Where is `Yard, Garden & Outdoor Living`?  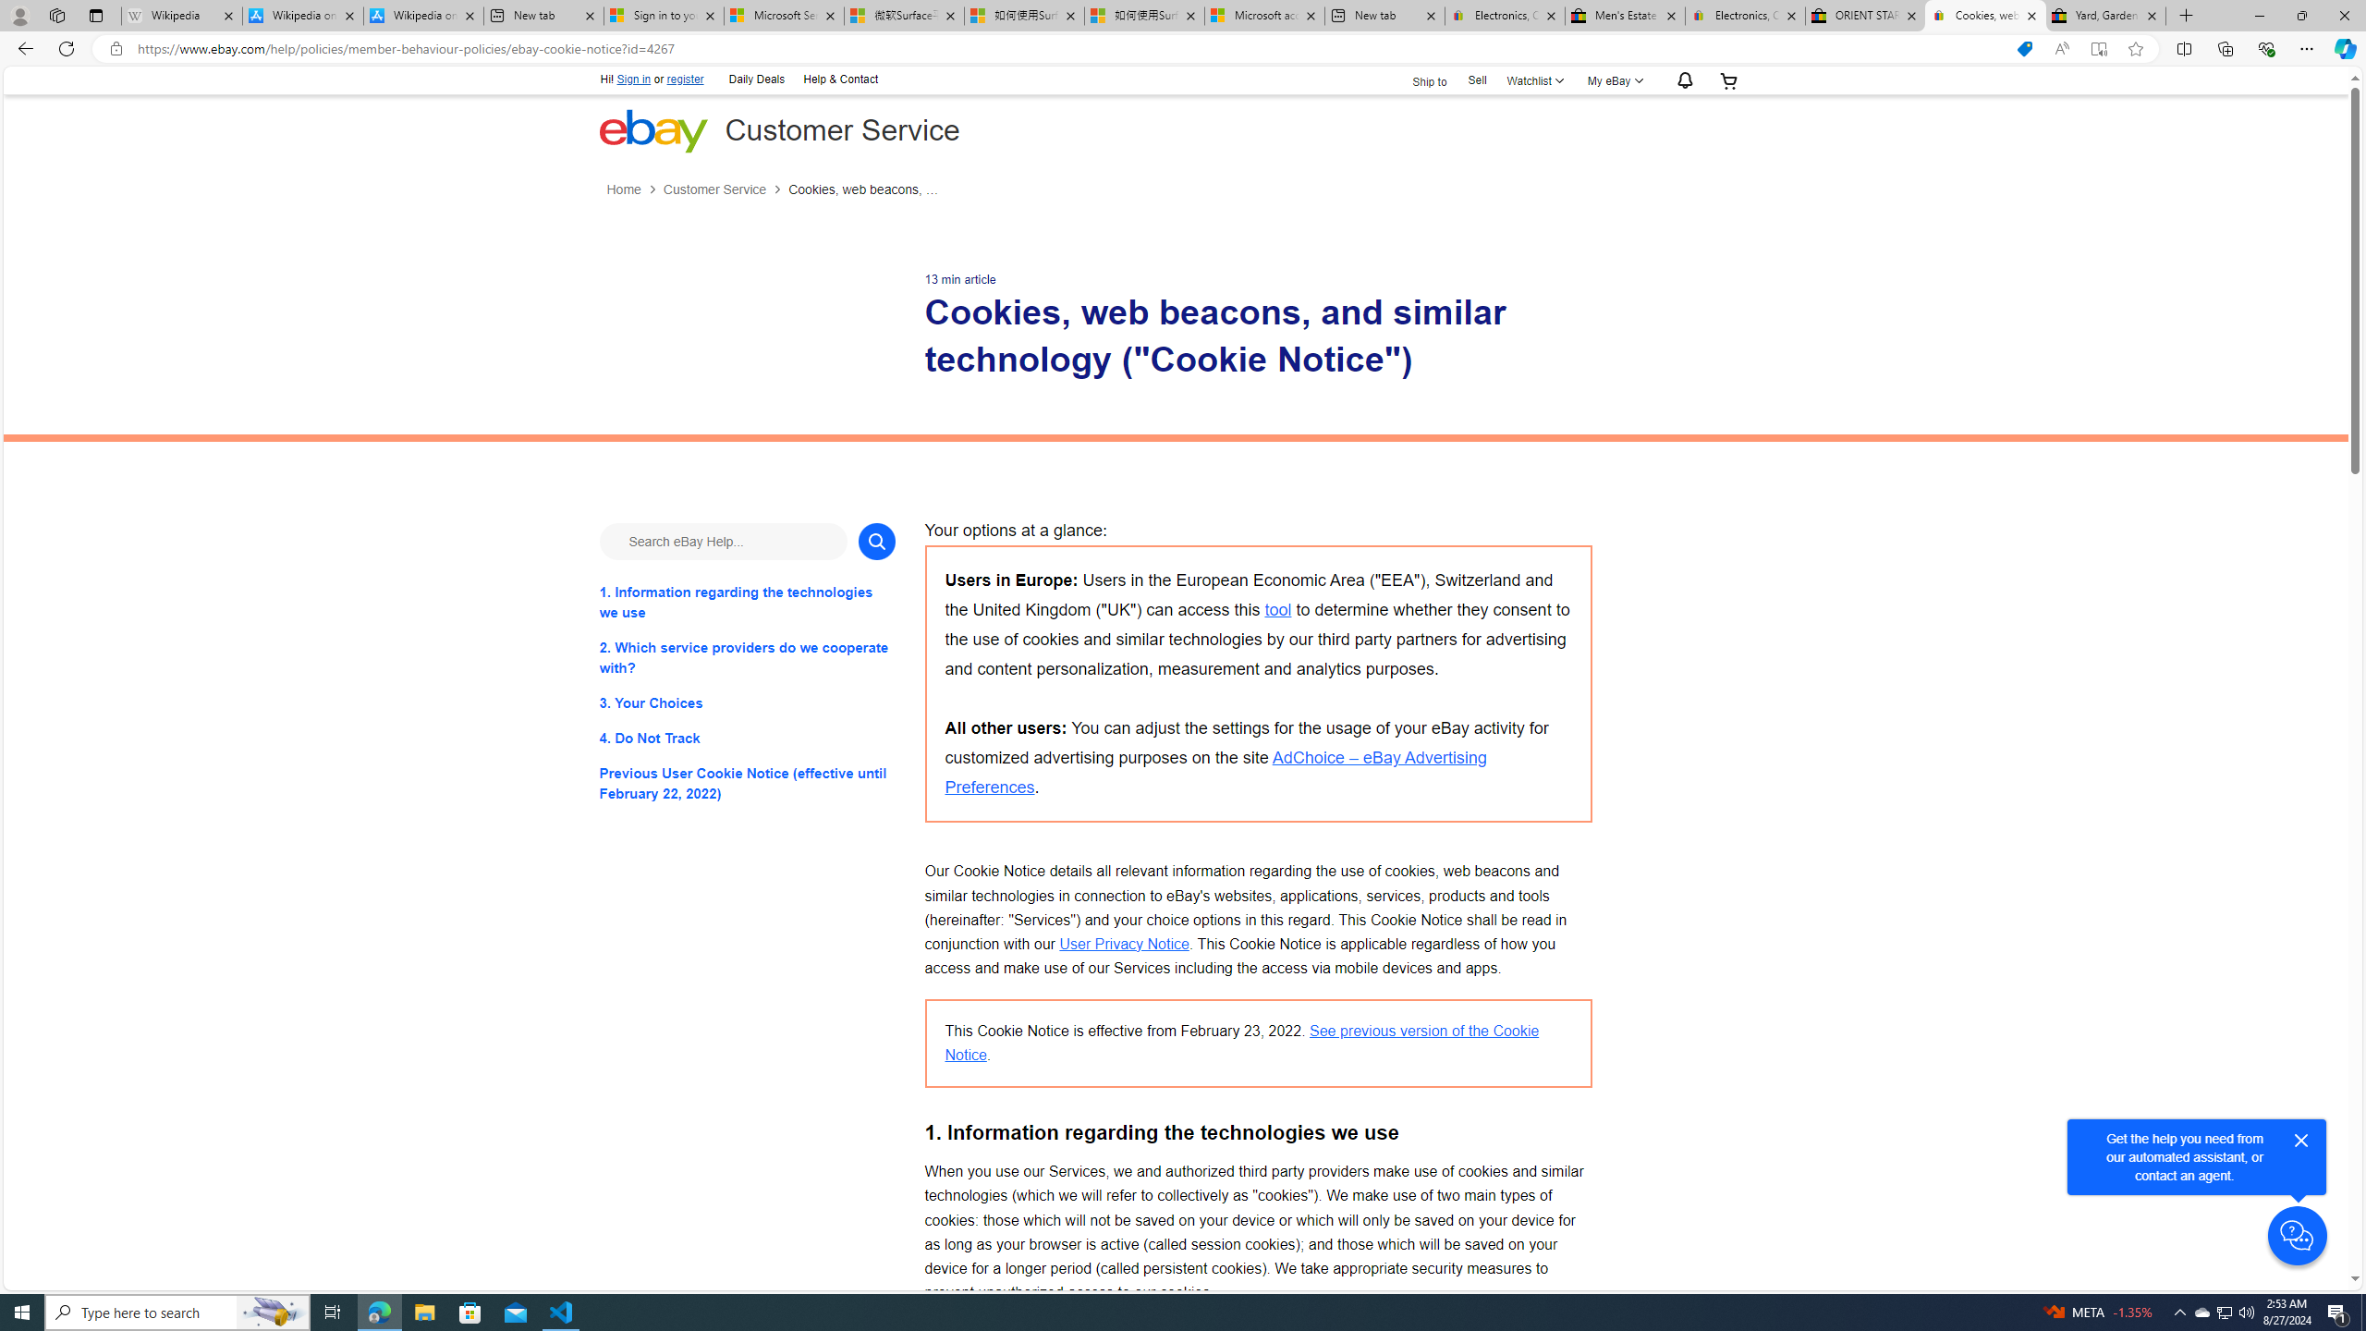
Yard, Garden & Outdoor Living is located at coordinates (2105, 16).